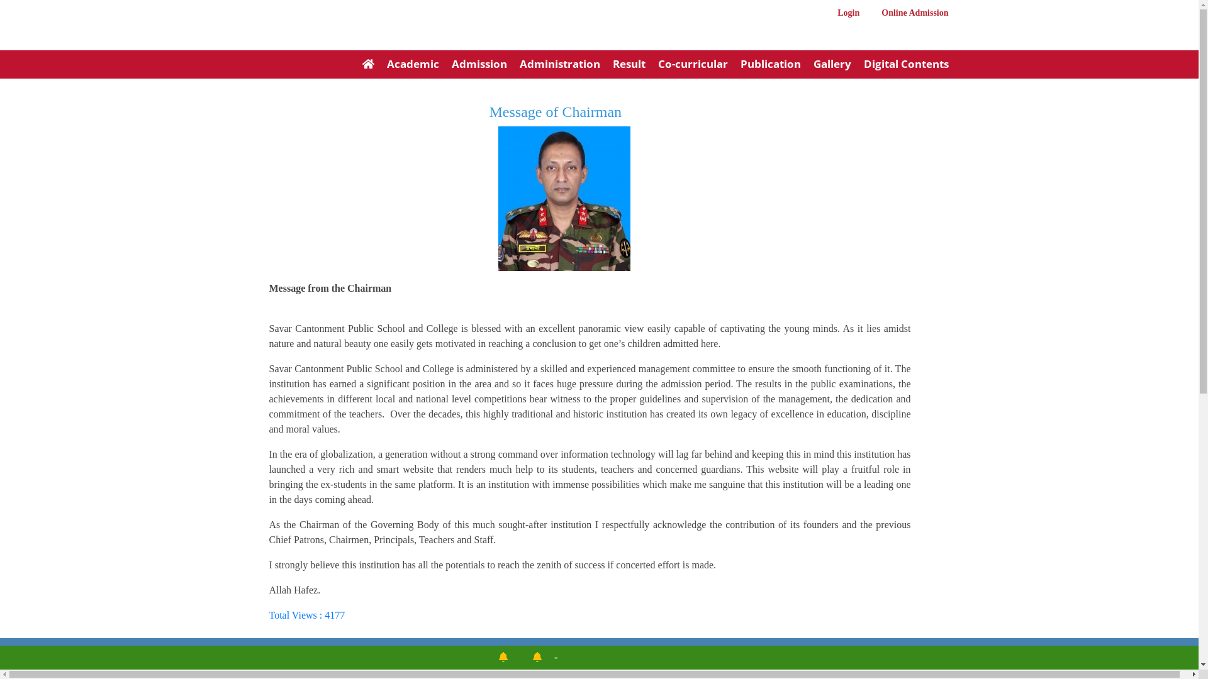 This screenshot has height=679, width=1208. What do you see at coordinates (623, 65) in the screenshot?
I see `Result` at bounding box center [623, 65].